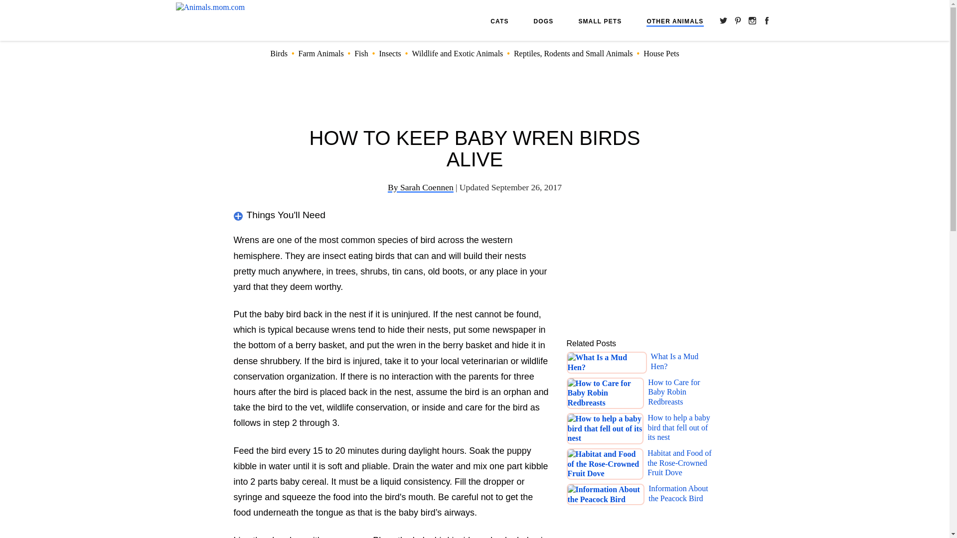 This screenshot has width=957, height=538. I want to click on House Pets, so click(661, 53).